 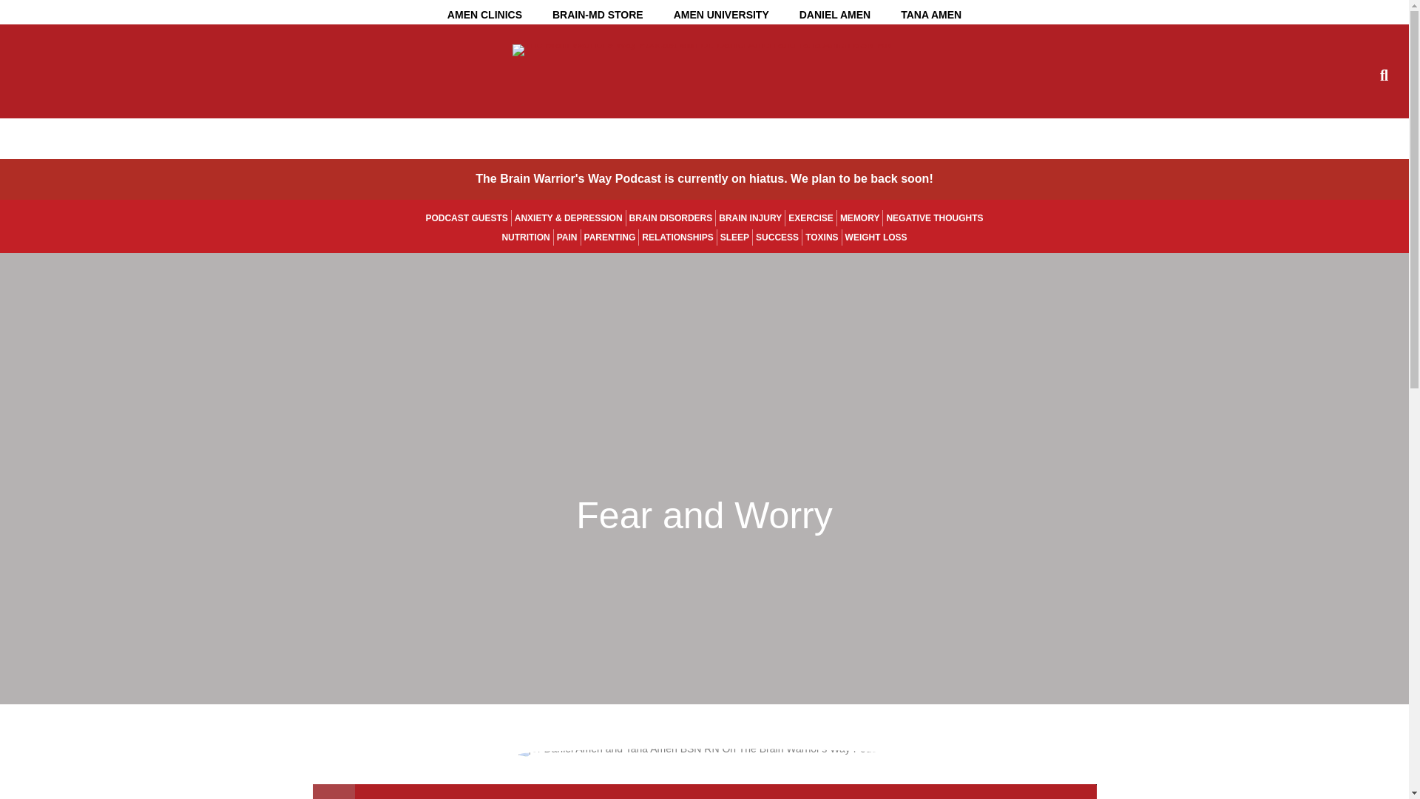 What do you see at coordinates (525, 237) in the screenshot?
I see `NUTRITION` at bounding box center [525, 237].